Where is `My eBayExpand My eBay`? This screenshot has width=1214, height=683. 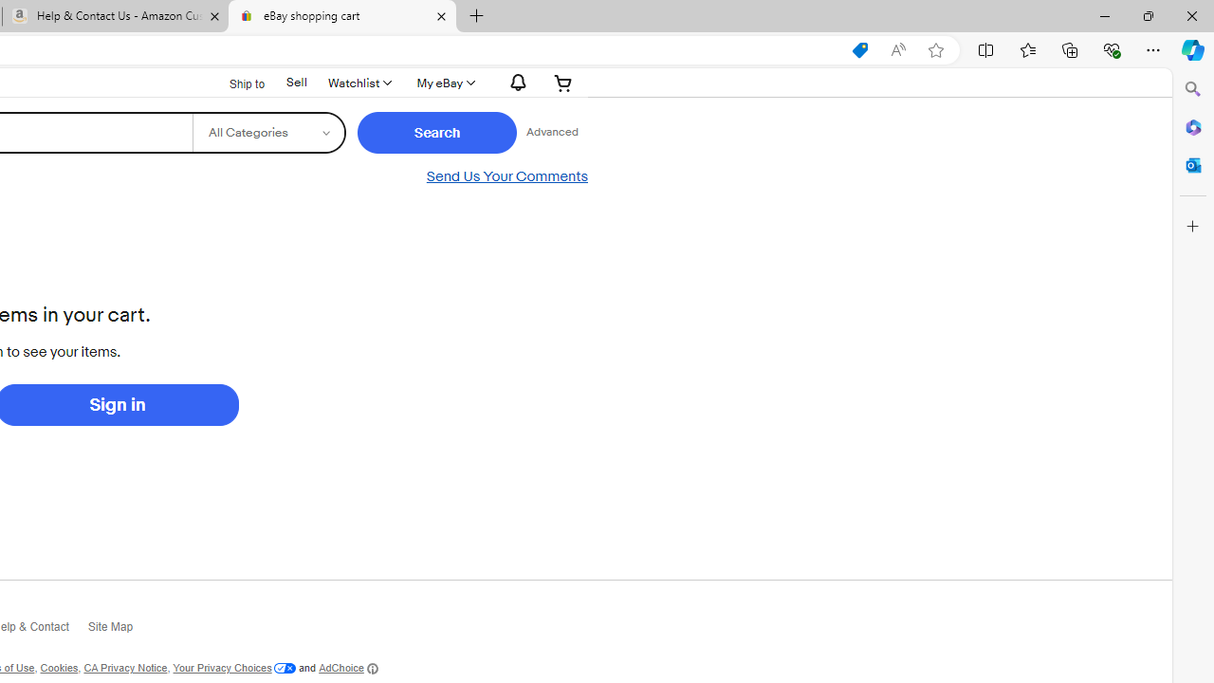 My eBayExpand My eBay is located at coordinates (444, 83).